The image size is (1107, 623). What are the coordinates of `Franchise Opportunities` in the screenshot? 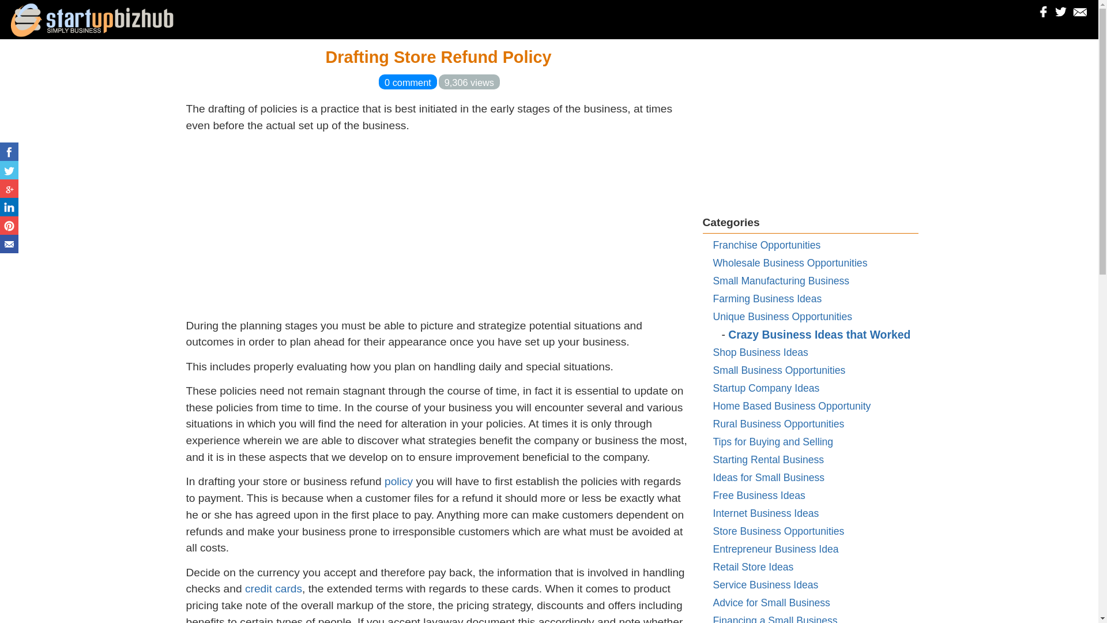 It's located at (766, 245).